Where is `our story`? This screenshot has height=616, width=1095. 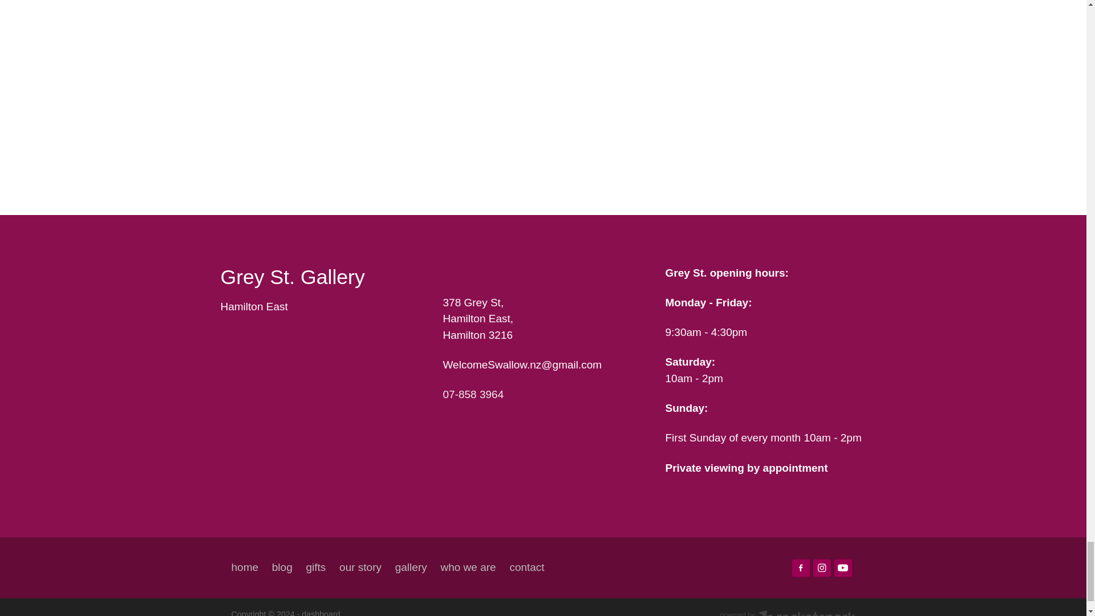
our story is located at coordinates (360, 567).